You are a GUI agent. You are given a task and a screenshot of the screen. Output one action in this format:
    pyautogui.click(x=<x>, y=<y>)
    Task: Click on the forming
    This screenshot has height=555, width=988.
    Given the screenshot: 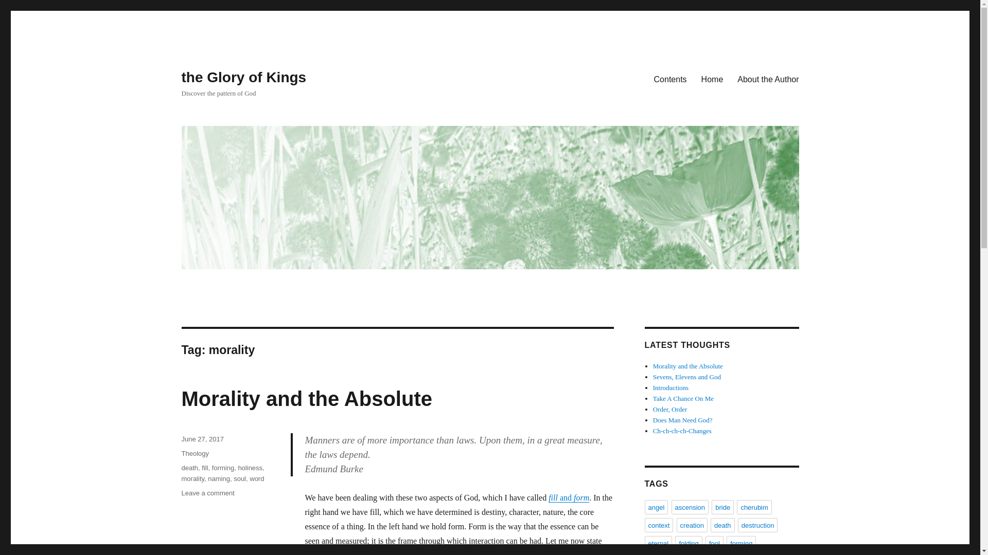 What is the action you would take?
    pyautogui.click(x=223, y=468)
    